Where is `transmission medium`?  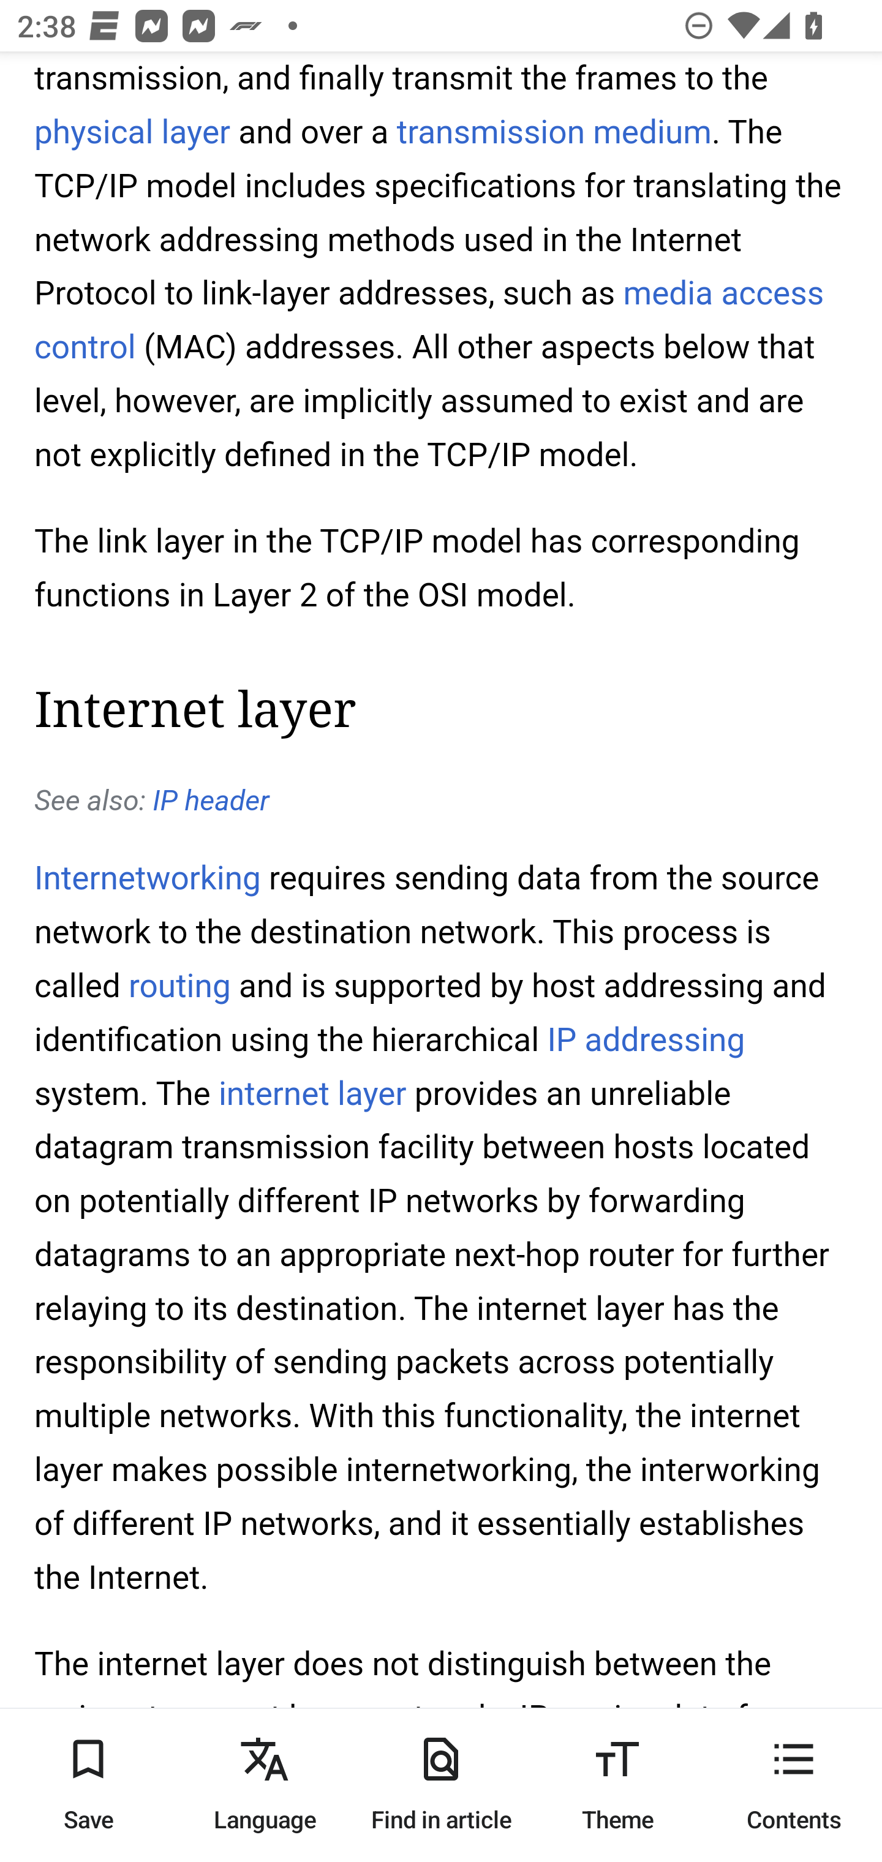 transmission medium is located at coordinates (552, 134).